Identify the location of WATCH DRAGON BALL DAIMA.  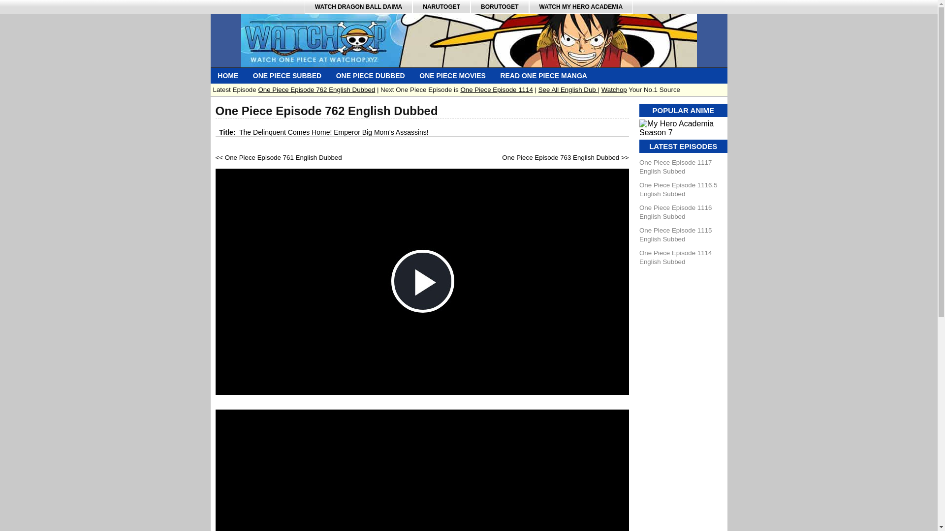
(358, 7).